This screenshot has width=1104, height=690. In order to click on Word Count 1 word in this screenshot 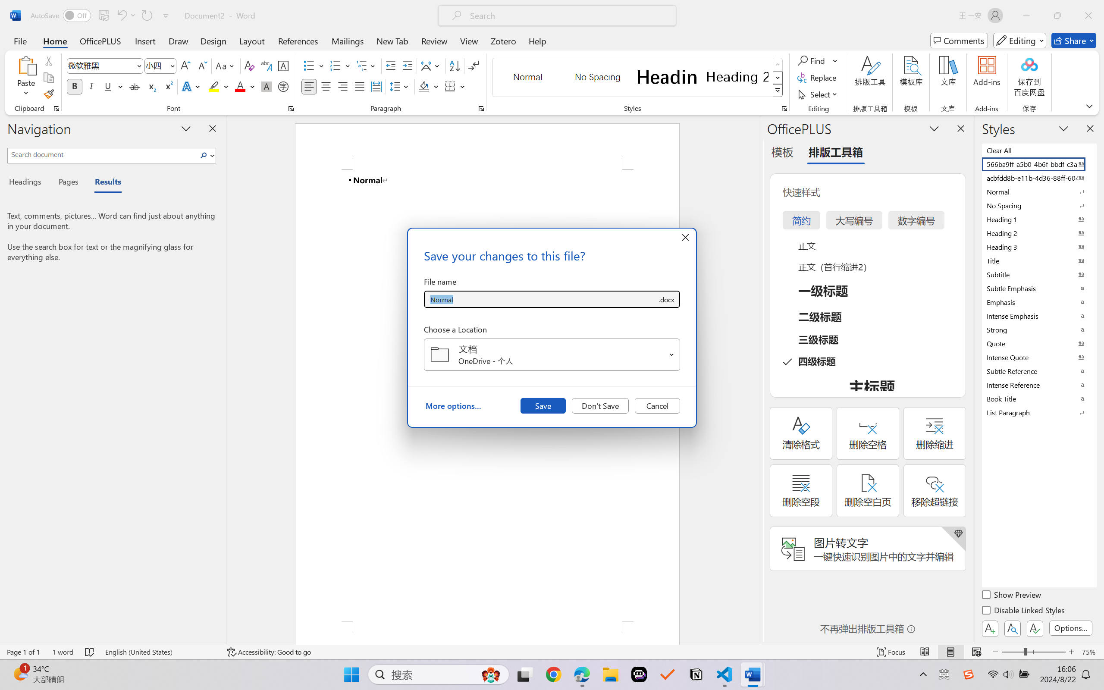, I will do `click(63, 652)`.